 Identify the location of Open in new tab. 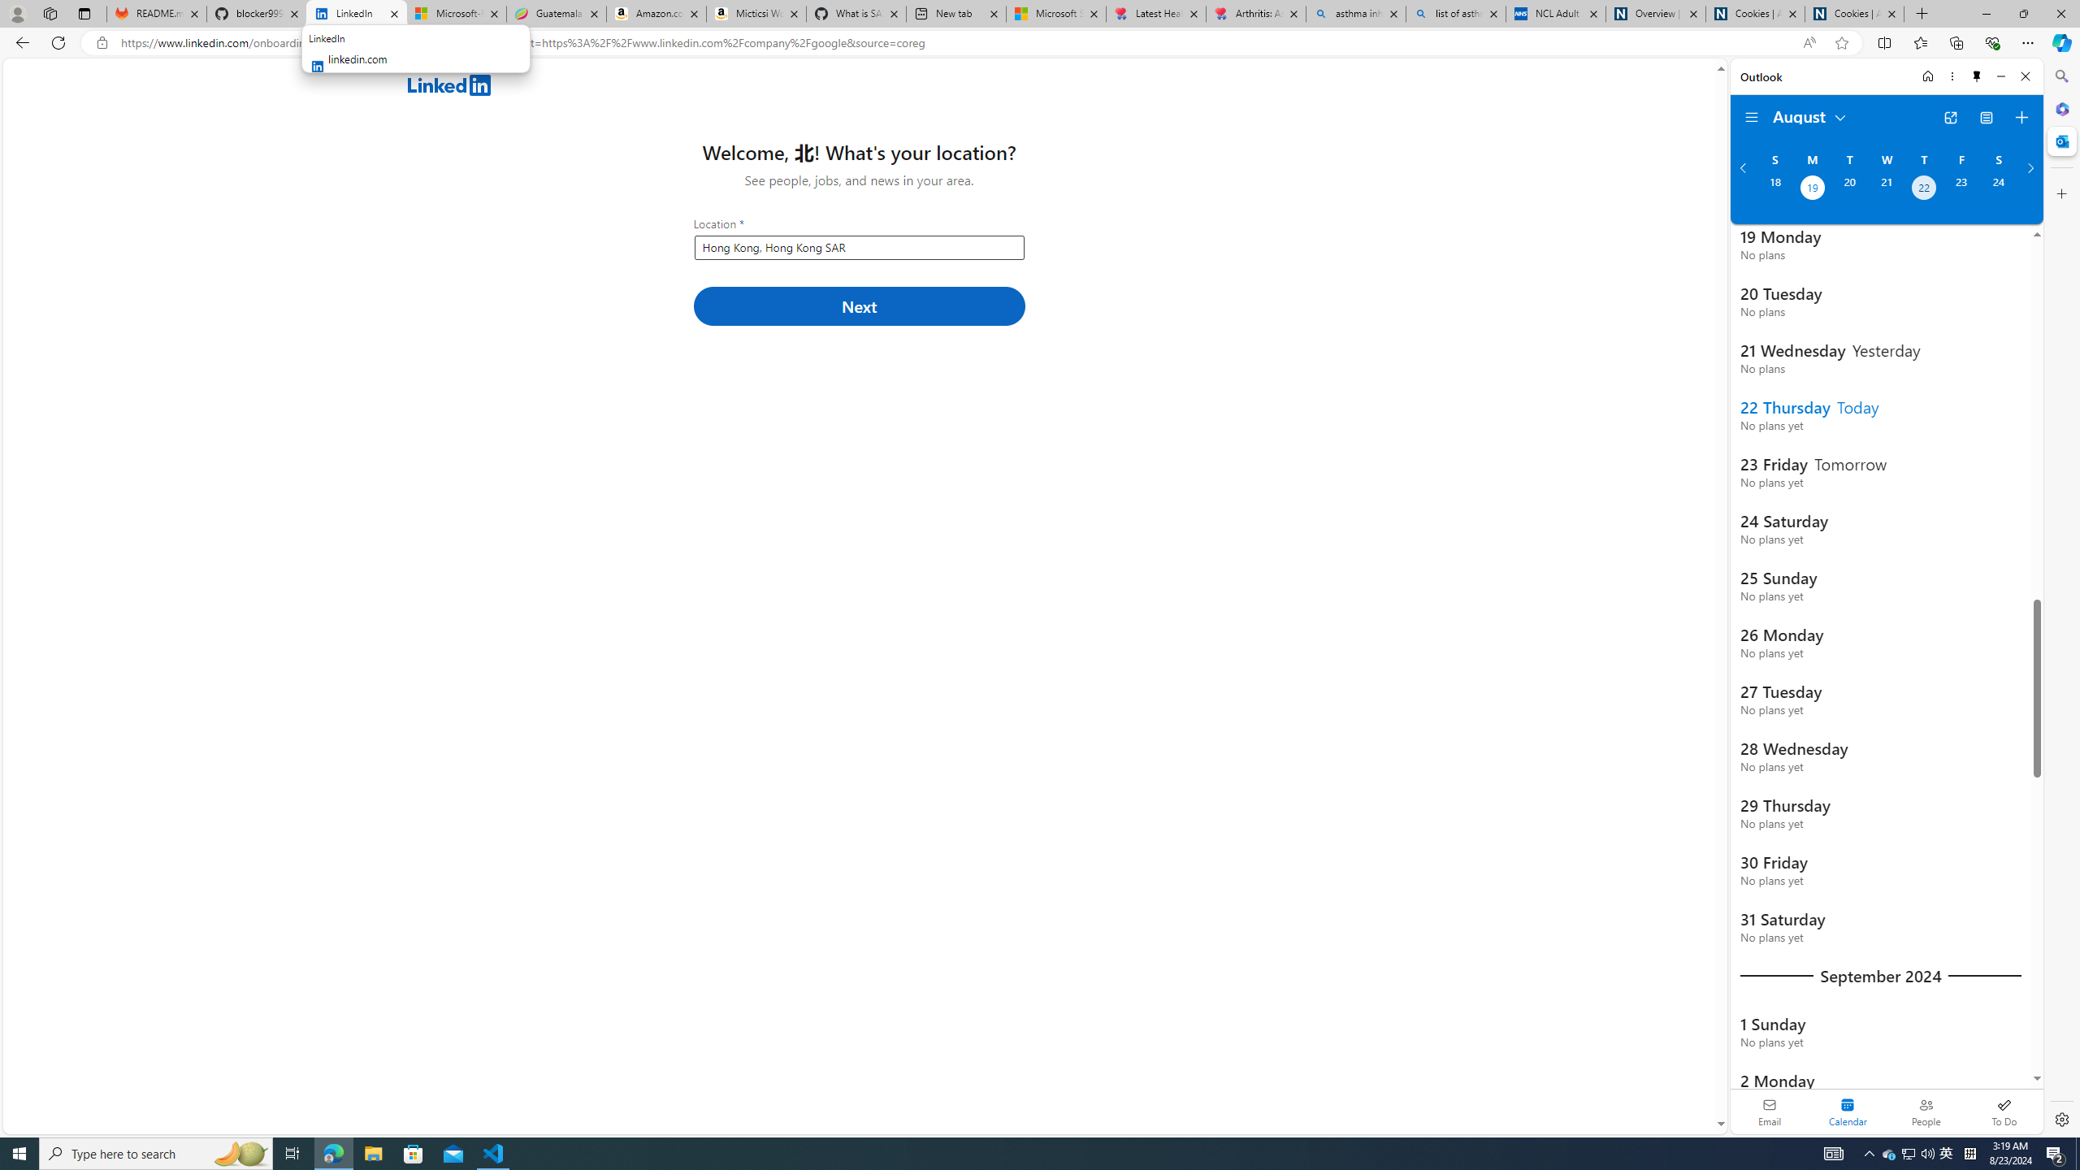
(1950, 118).